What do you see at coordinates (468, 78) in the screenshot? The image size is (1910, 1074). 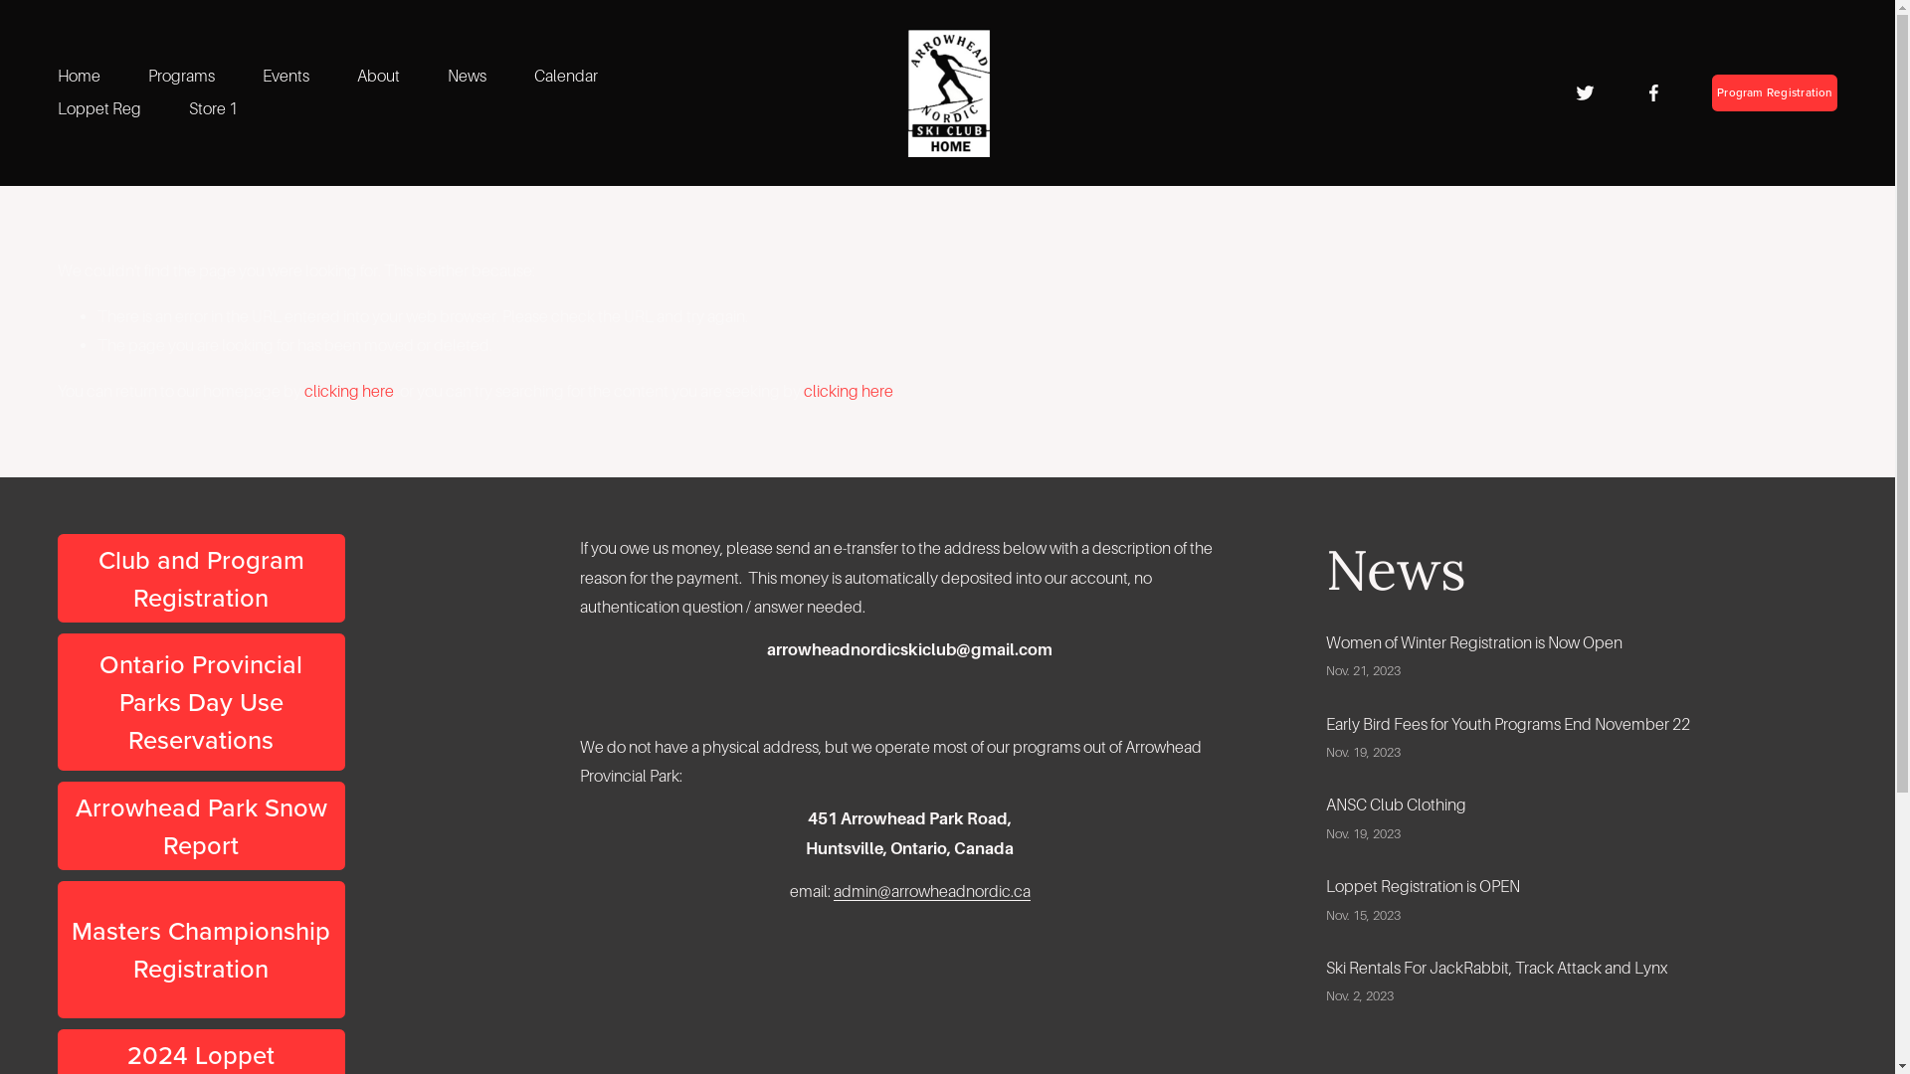 I see `News` at bounding box center [468, 78].